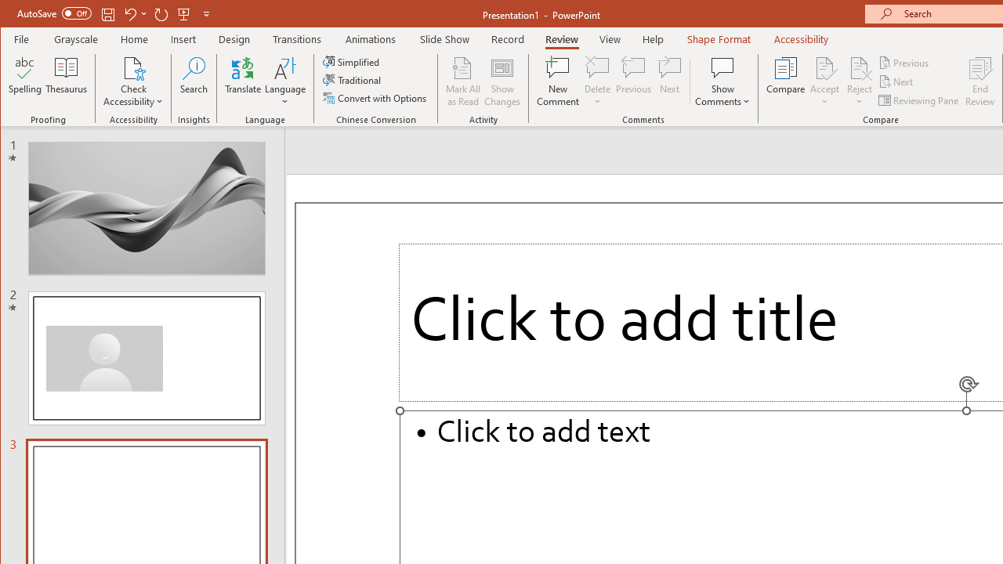  Describe the element at coordinates (904, 63) in the screenshot. I see `Previous` at that location.